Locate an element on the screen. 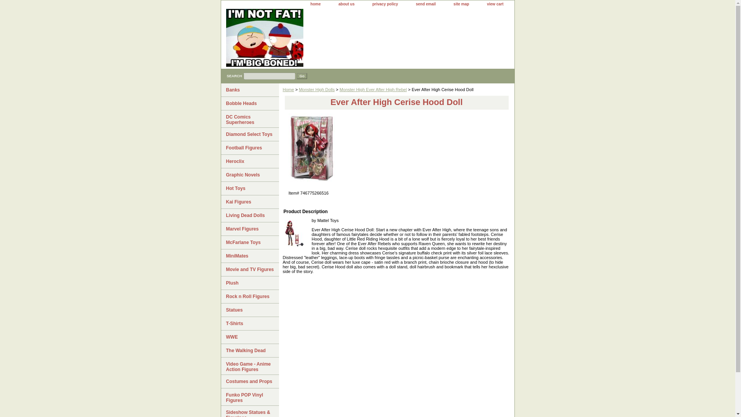 This screenshot has width=741, height=417.  Ever After High Cerise Hood Doll is located at coordinates (312, 148).